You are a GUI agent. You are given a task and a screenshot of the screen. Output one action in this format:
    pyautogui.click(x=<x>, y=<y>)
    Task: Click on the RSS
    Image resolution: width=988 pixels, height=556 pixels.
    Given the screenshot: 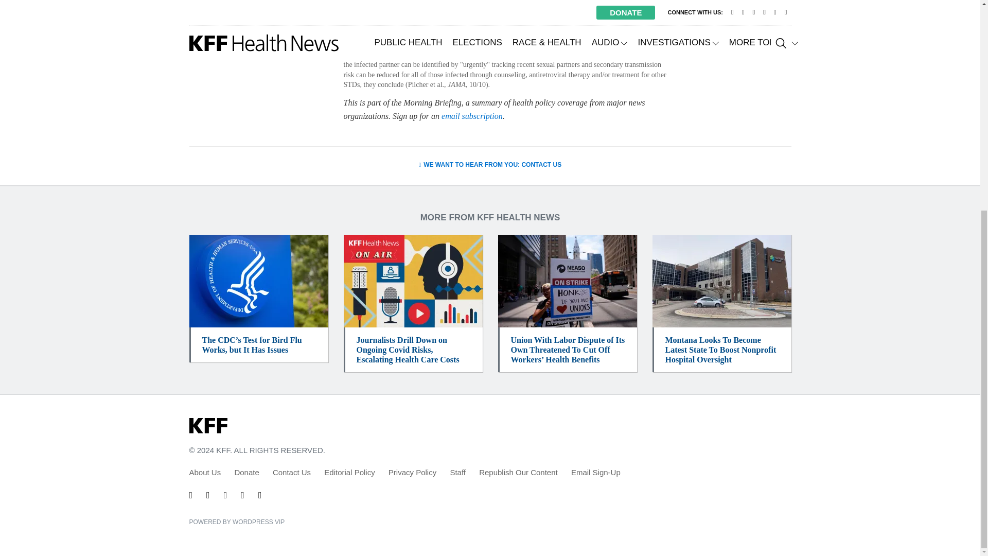 What is the action you would take?
    pyautogui.click(x=259, y=495)
    